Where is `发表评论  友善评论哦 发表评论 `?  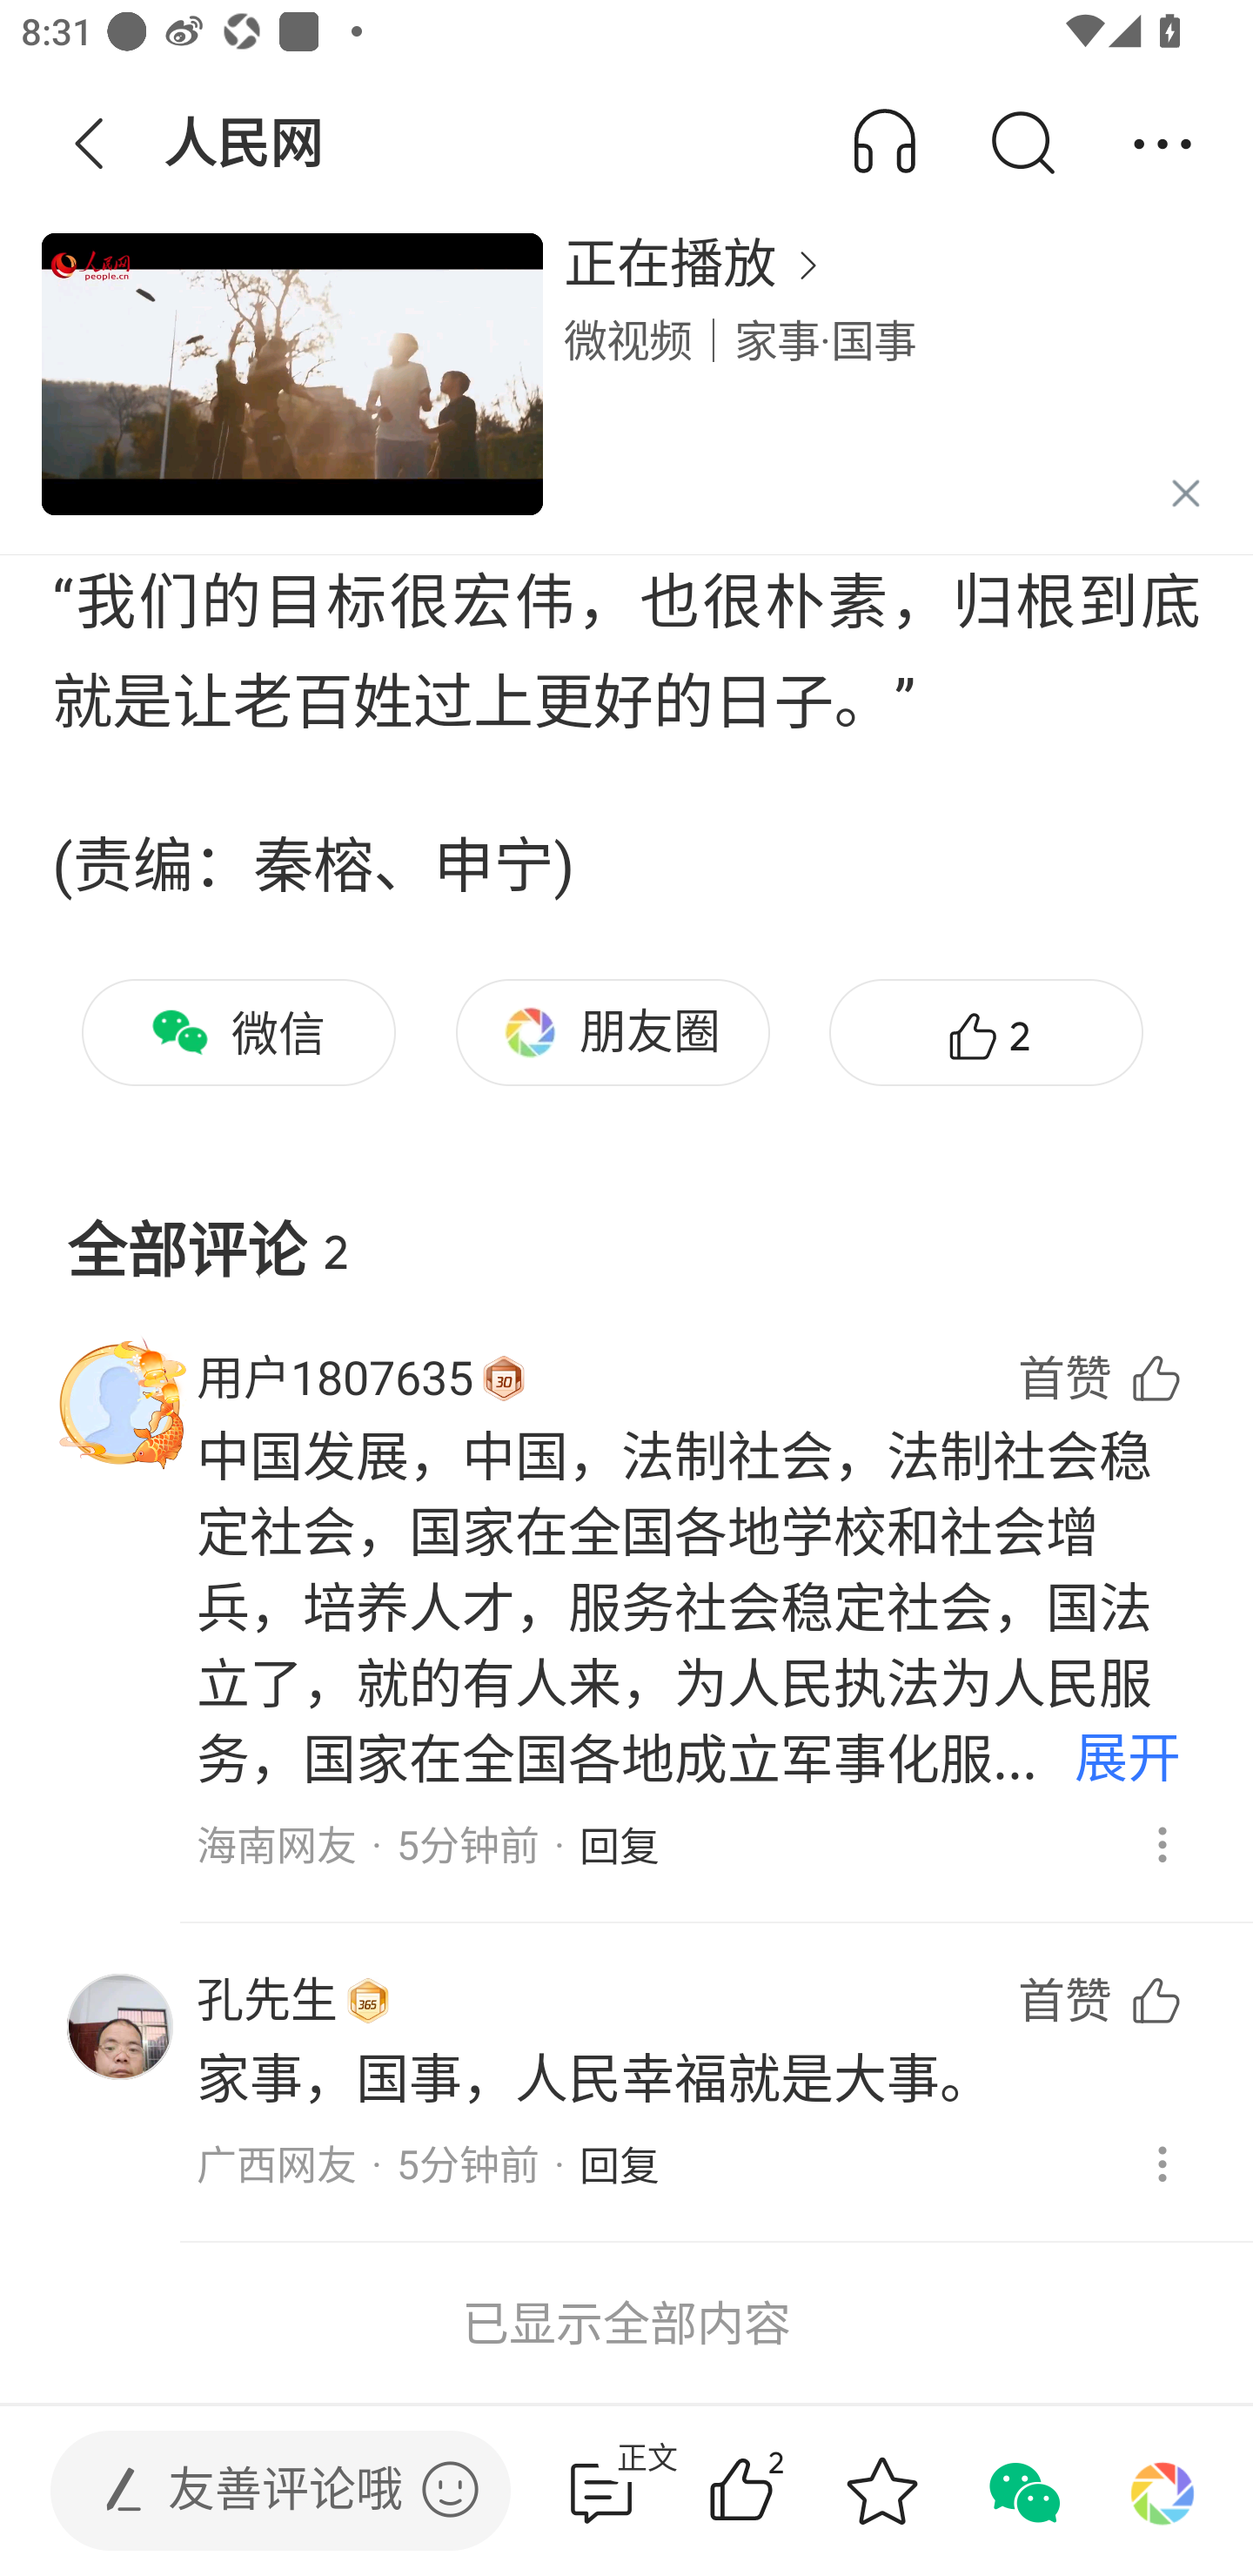 发表评论  友善评论哦 发表评论  is located at coordinates (256, 2491).